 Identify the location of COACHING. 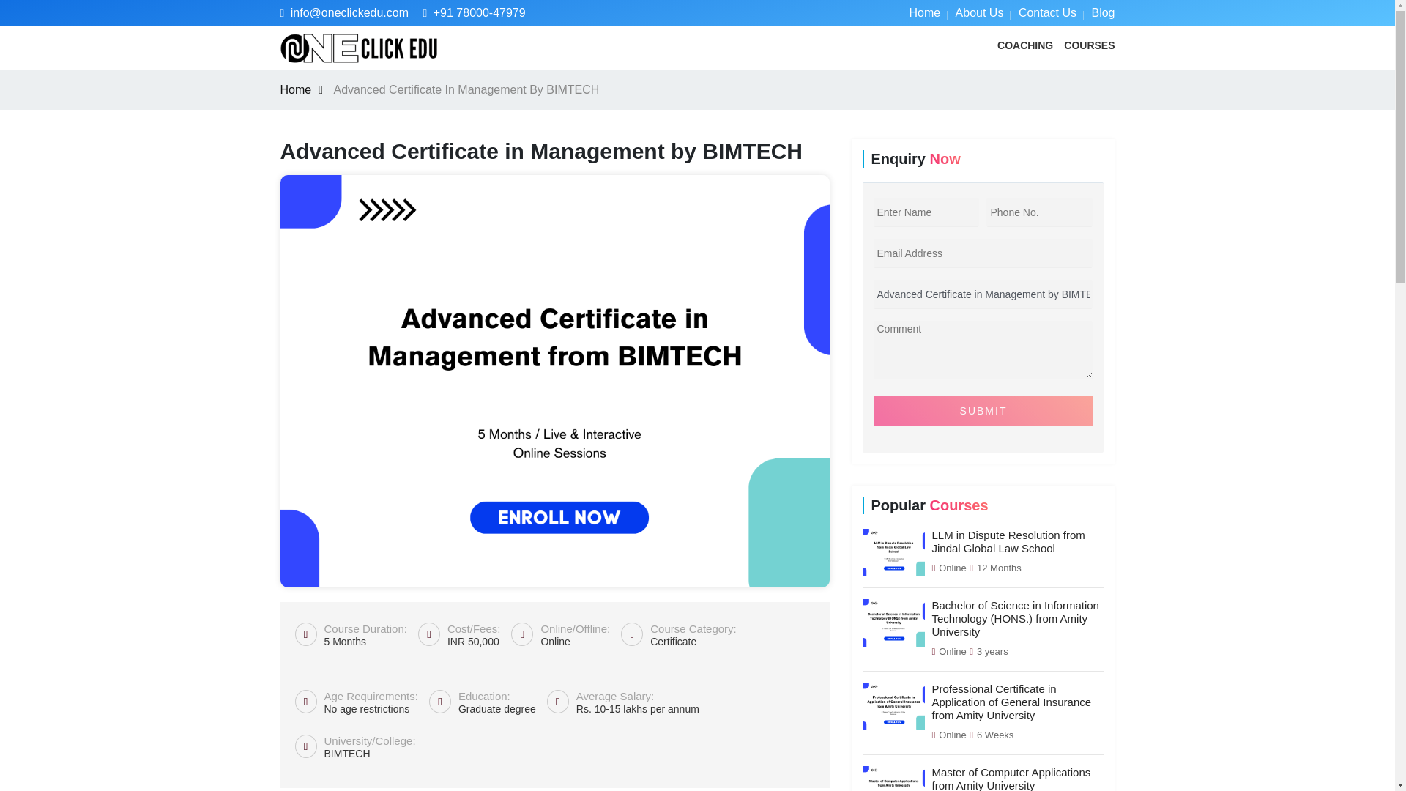
(1025, 45).